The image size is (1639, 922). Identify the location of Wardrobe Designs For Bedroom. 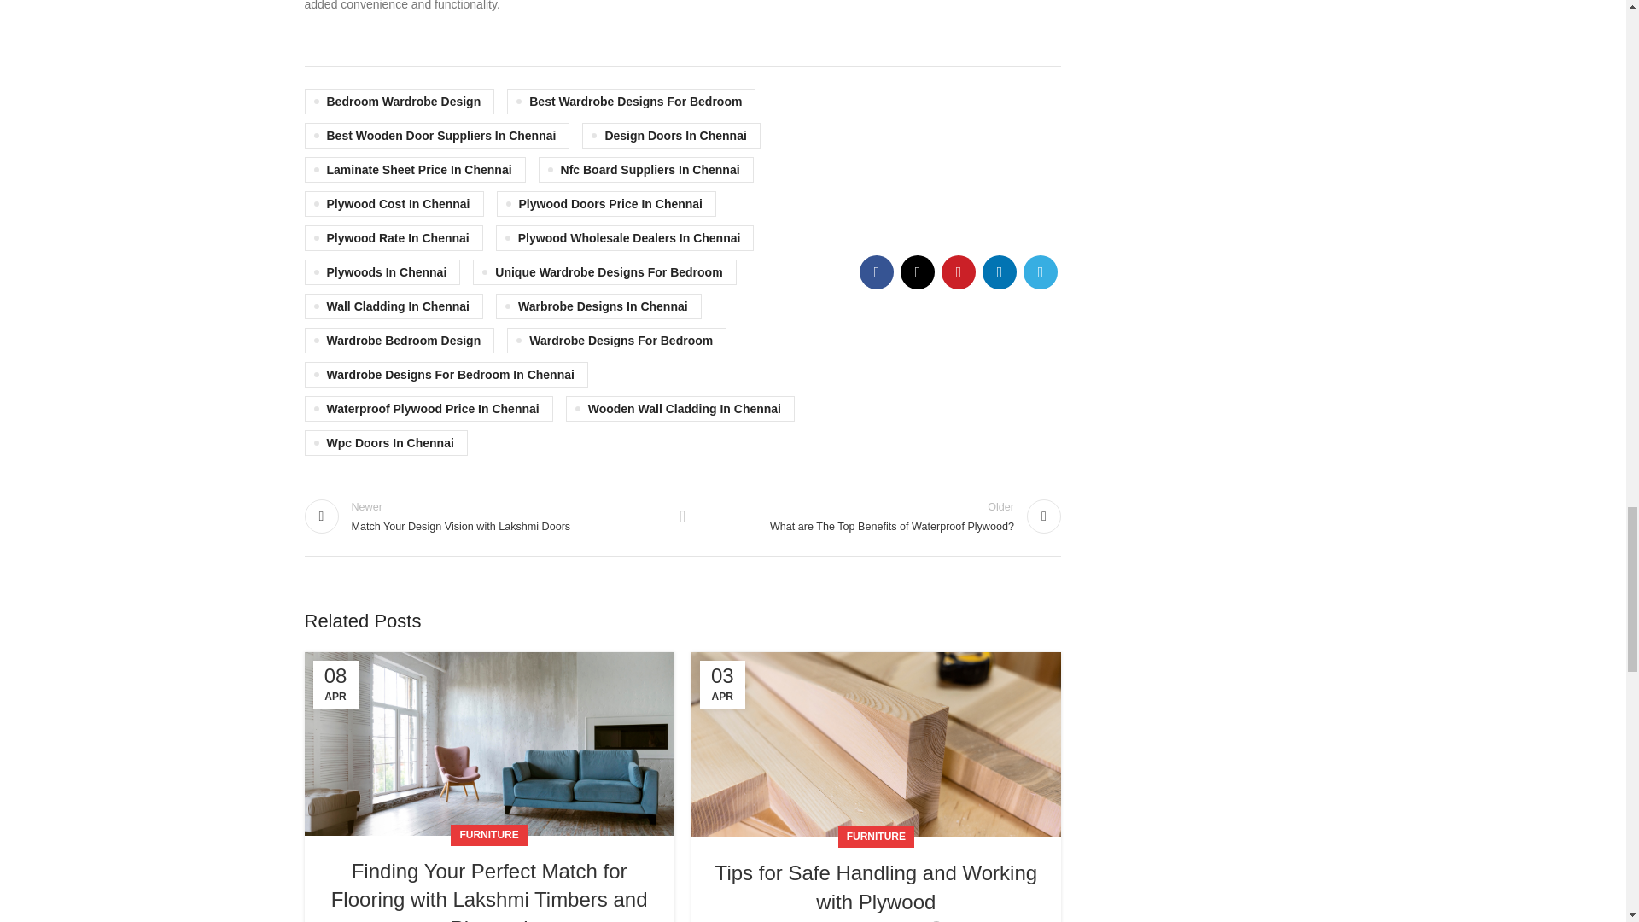
(616, 340).